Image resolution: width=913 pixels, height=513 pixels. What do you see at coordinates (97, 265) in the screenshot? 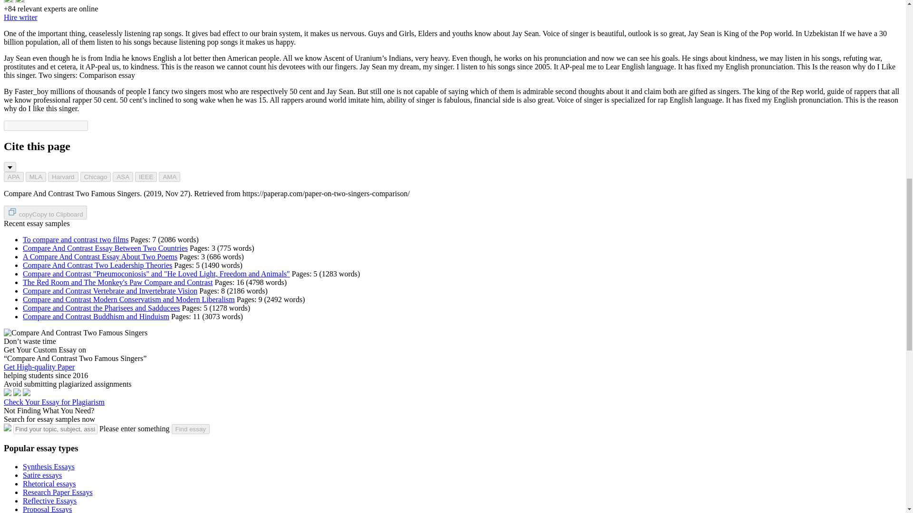
I see `Compare And Contrast Two Leadership Theories` at bounding box center [97, 265].